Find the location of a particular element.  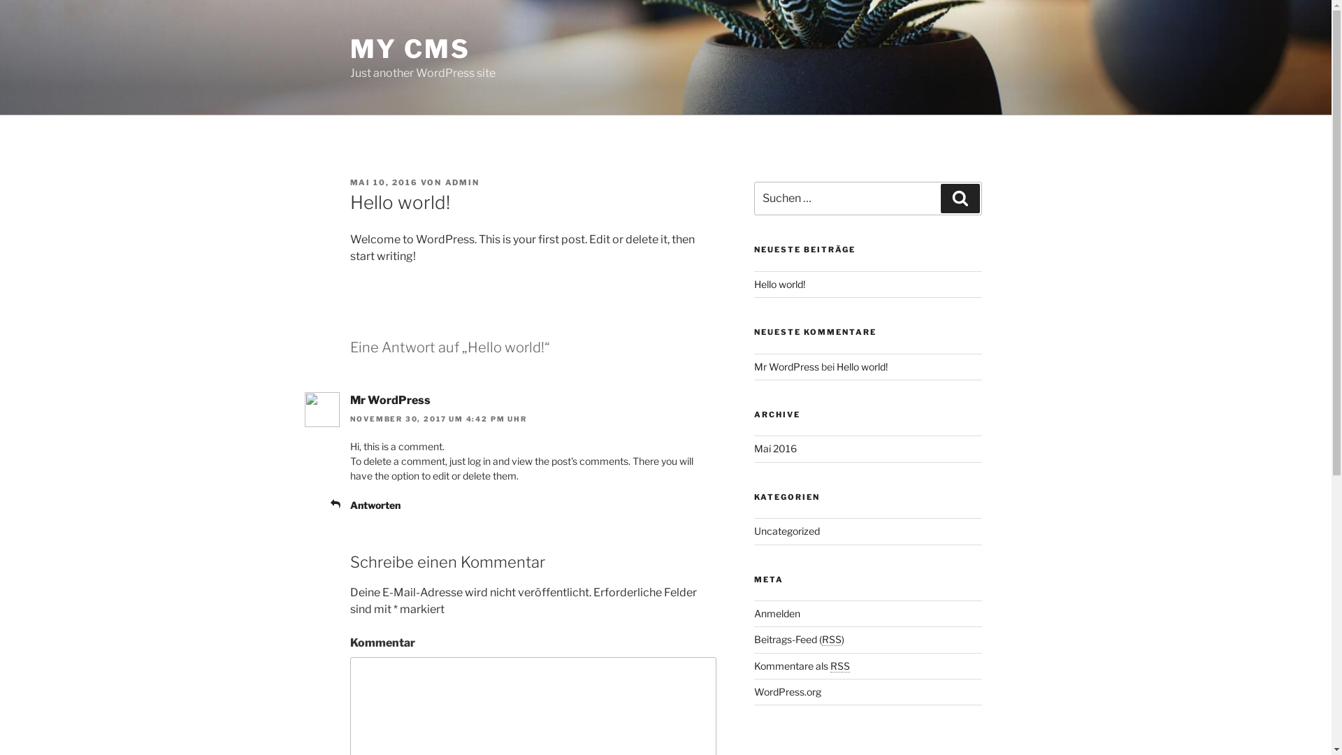

Mai 2016 is located at coordinates (776, 449).